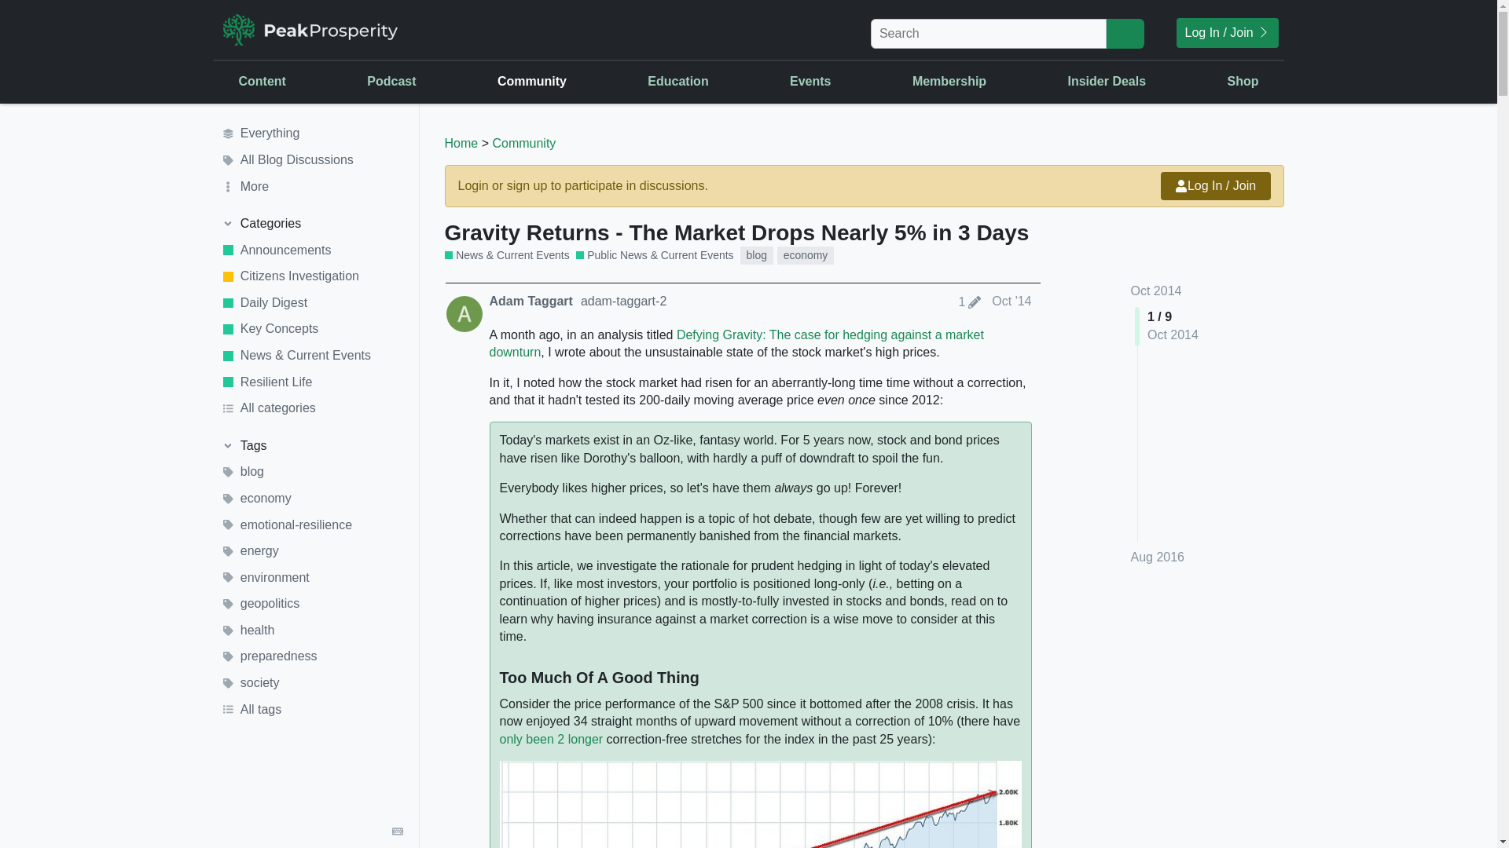 Image resolution: width=1509 pixels, height=848 pixels. I want to click on energy, so click(312, 551).